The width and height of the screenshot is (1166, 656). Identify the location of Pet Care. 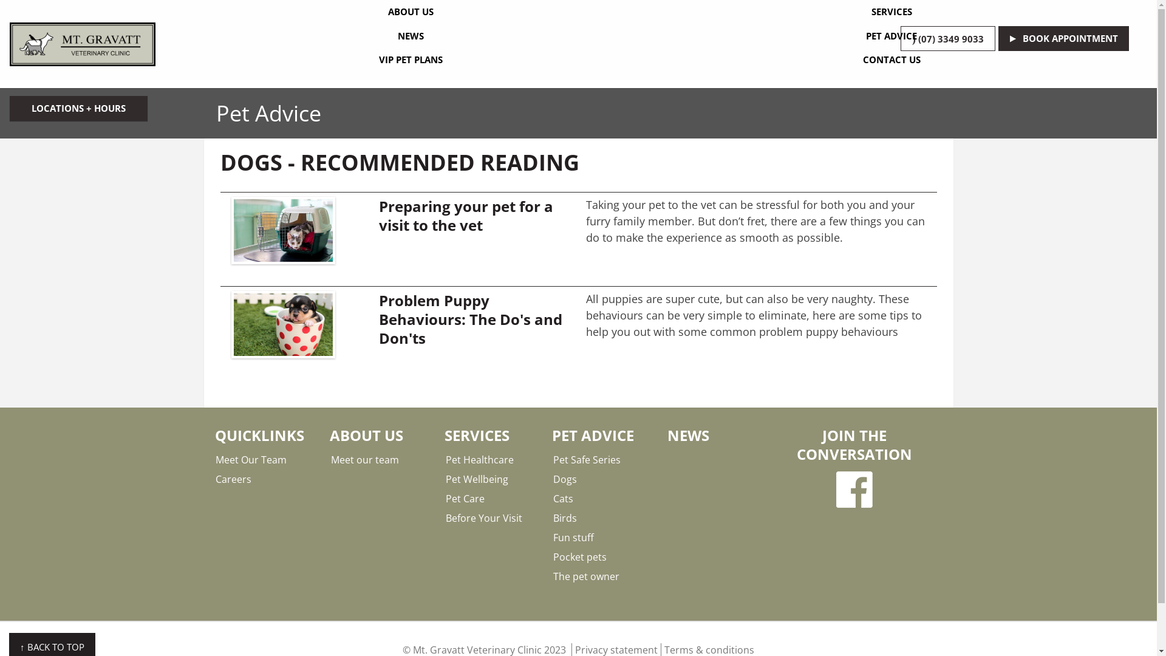
(494, 499).